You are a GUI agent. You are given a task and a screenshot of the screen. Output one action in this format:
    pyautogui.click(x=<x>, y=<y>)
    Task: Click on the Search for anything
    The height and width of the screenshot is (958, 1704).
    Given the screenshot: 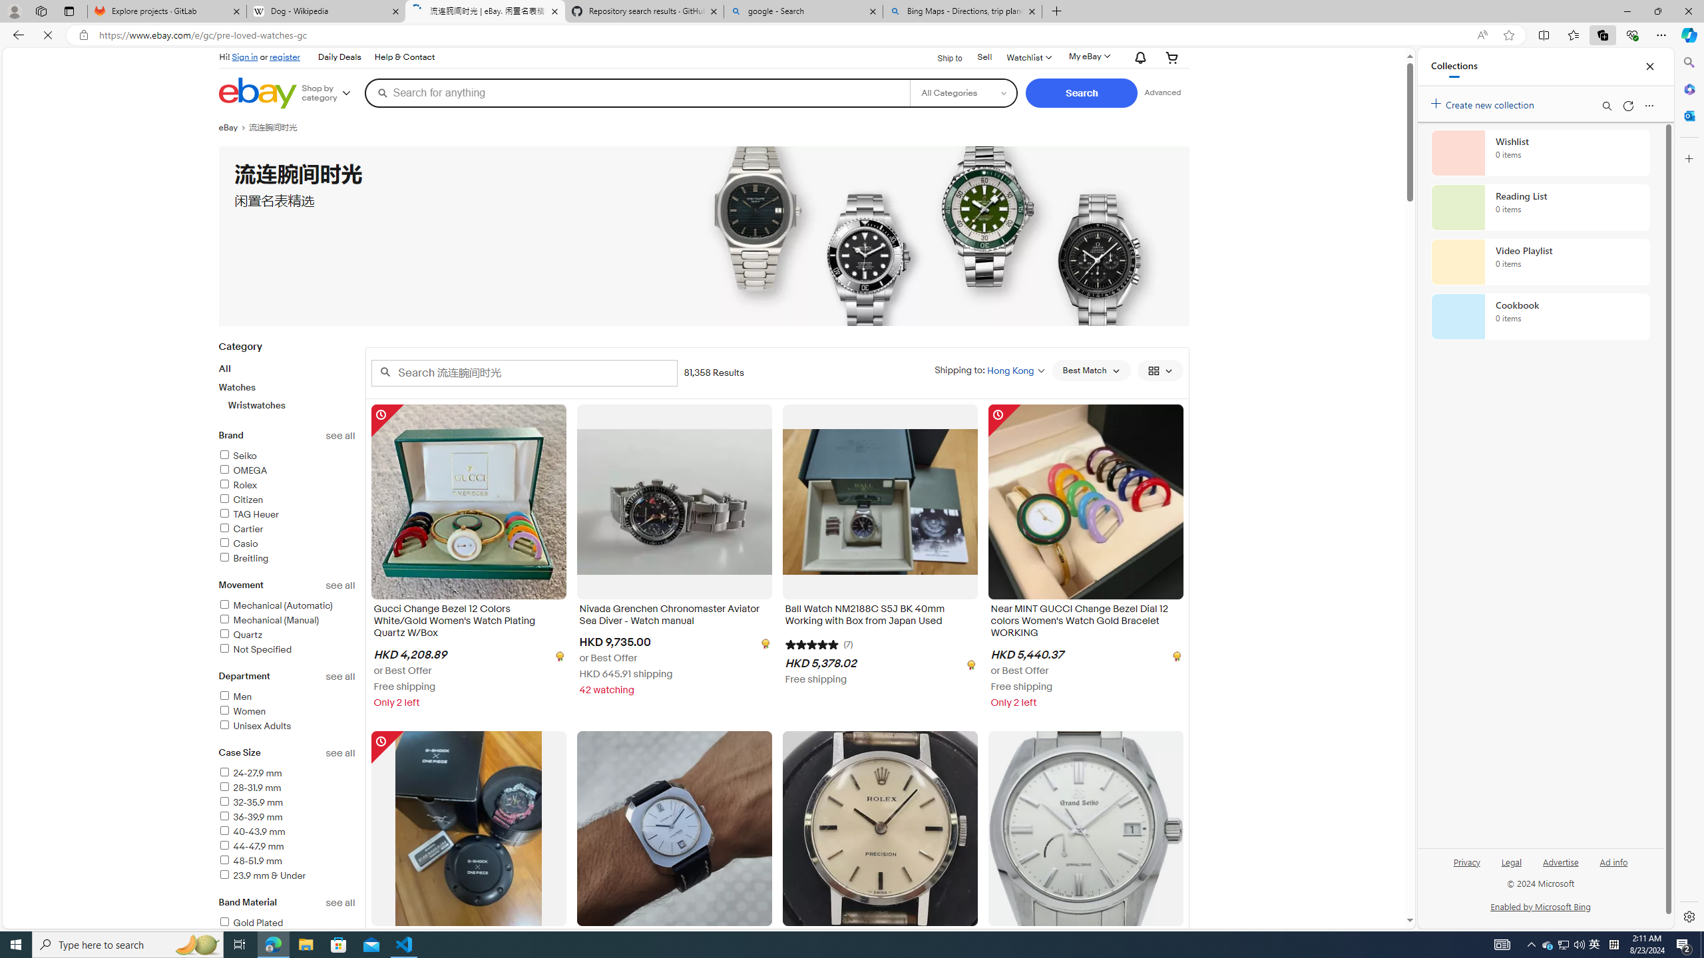 What is the action you would take?
    pyautogui.click(x=637, y=92)
    